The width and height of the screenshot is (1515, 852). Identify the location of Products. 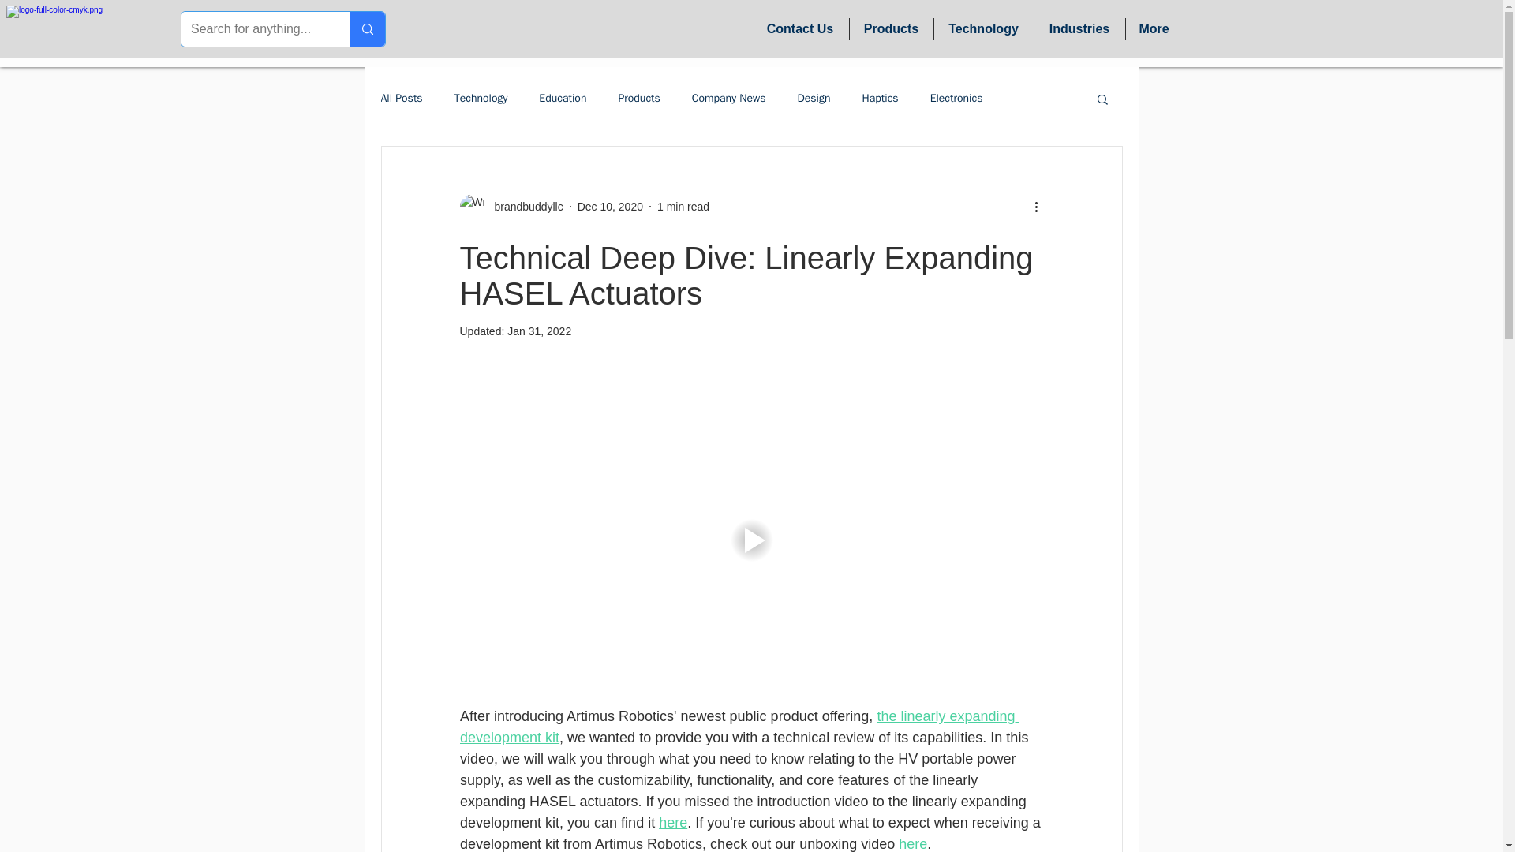
(638, 98).